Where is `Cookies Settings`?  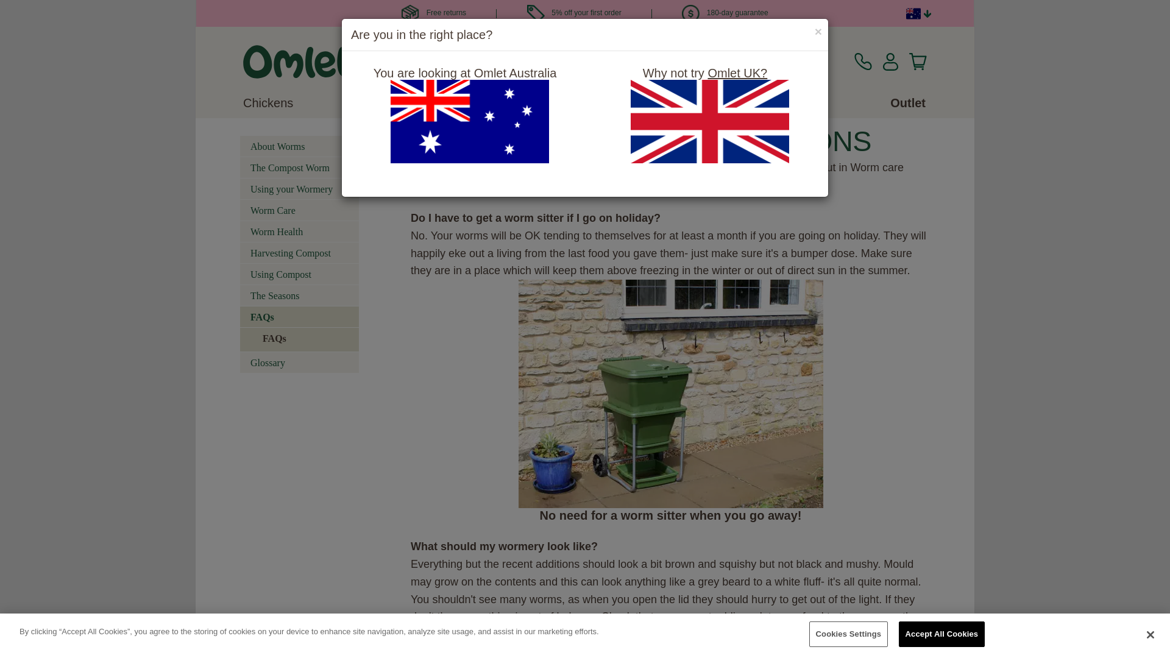
Cookies Settings is located at coordinates (848, 634).